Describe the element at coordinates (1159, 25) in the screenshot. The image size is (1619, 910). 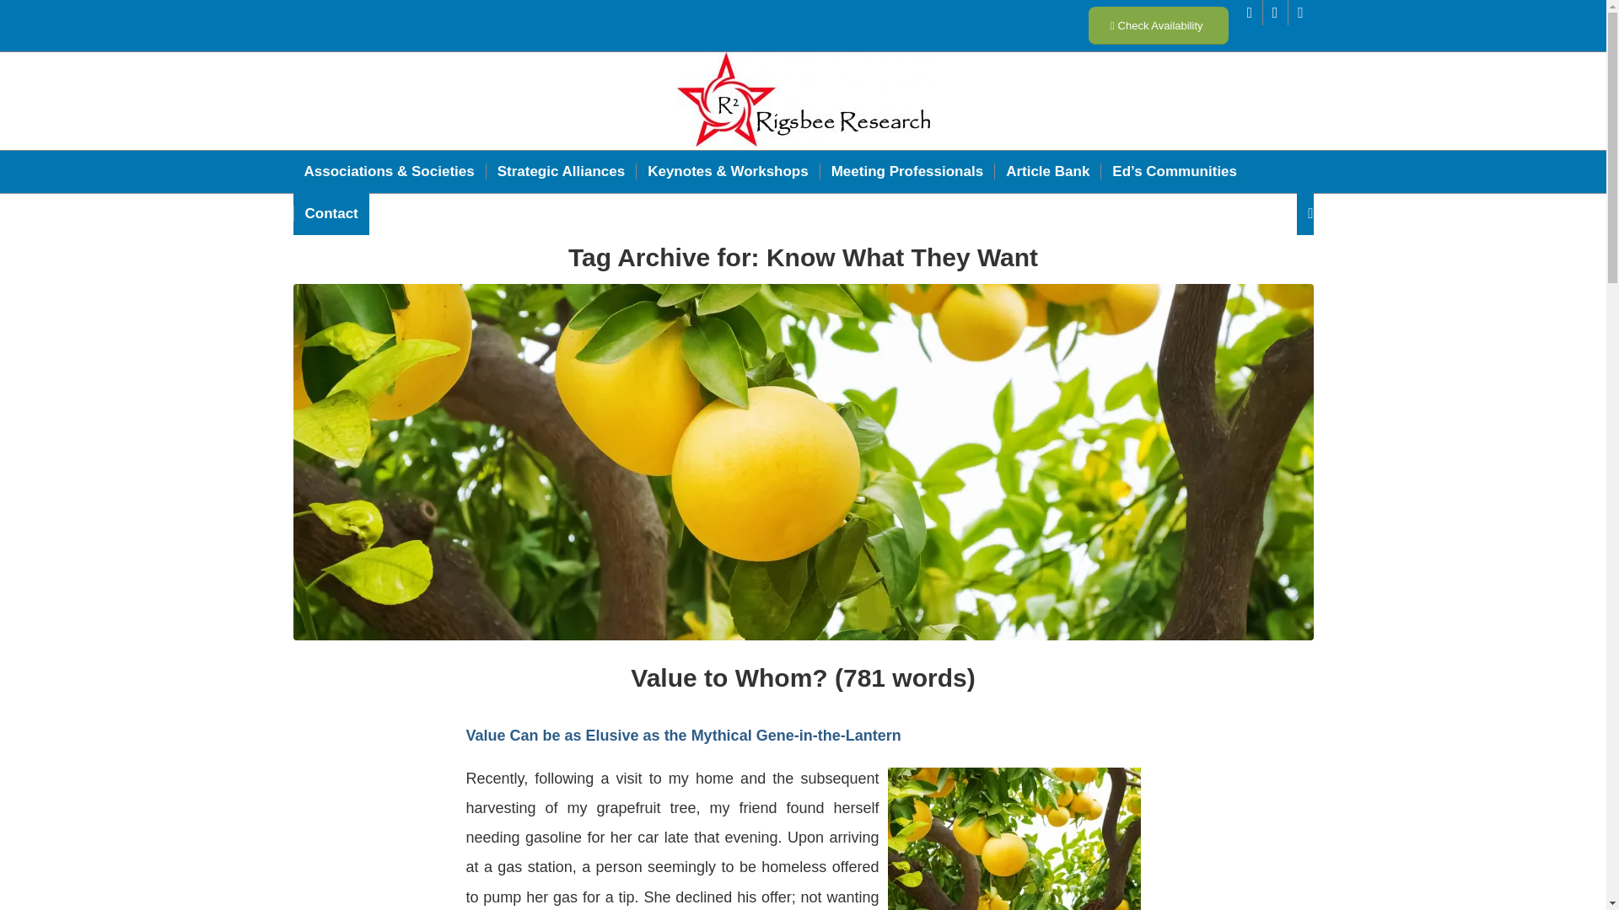
I see `Check Availability` at that location.